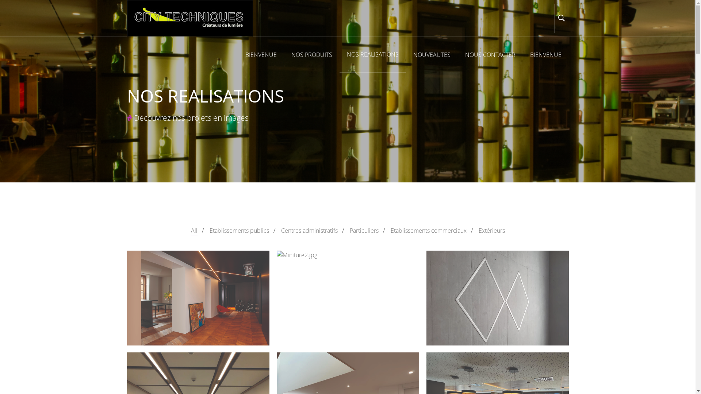  Describe the element at coordinates (373, 55) in the screenshot. I see `NOS REALISATIONS` at that location.